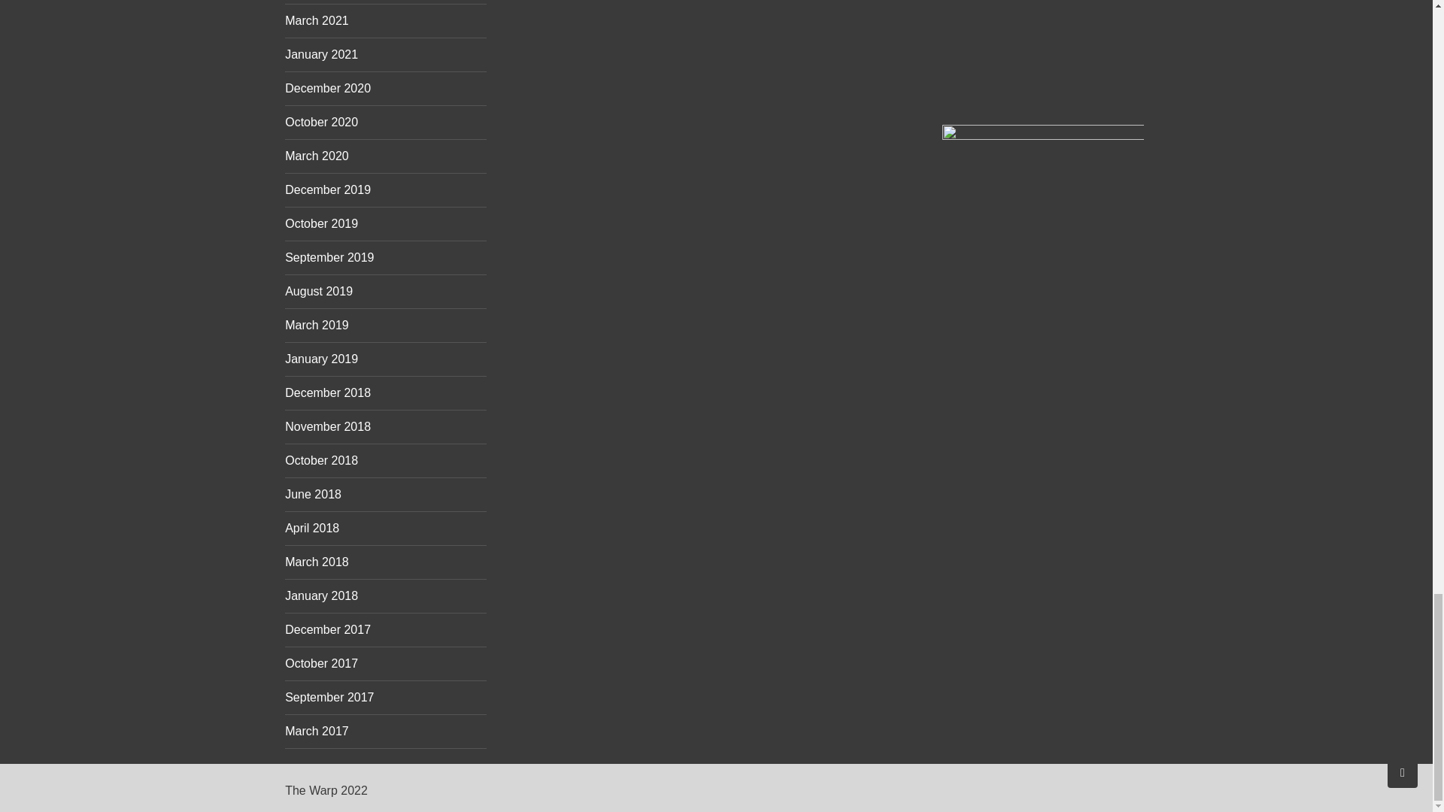 The height and width of the screenshot is (812, 1444). What do you see at coordinates (317, 325) in the screenshot?
I see `March 2019` at bounding box center [317, 325].